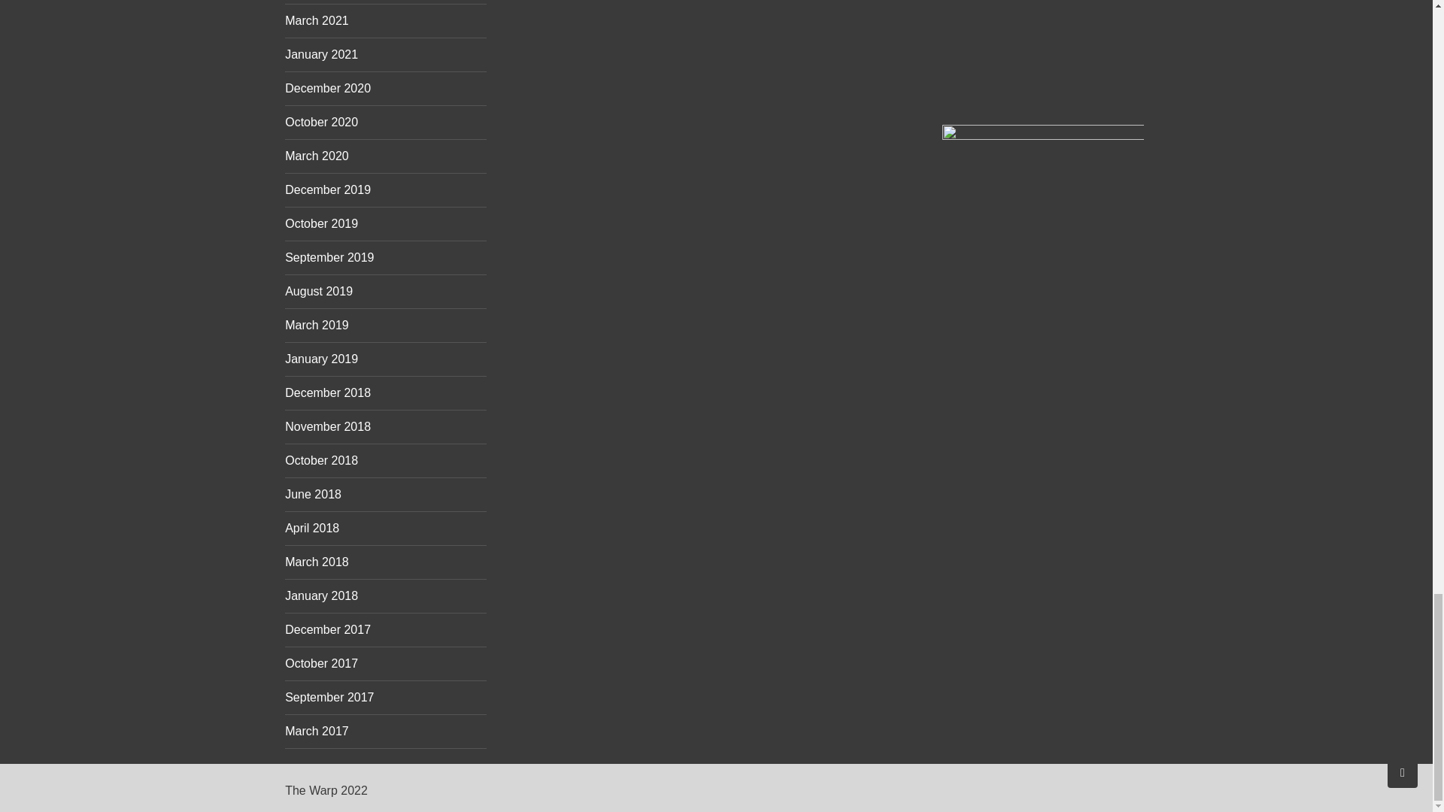 The height and width of the screenshot is (812, 1444). What do you see at coordinates (317, 325) in the screenshot?
I see `March 2019` at bounding box center [317, 325].